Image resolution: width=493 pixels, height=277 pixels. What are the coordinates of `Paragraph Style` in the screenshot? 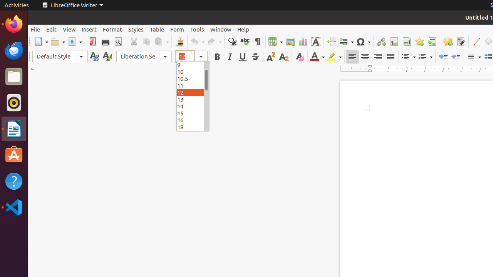 It's located at (60, 57).